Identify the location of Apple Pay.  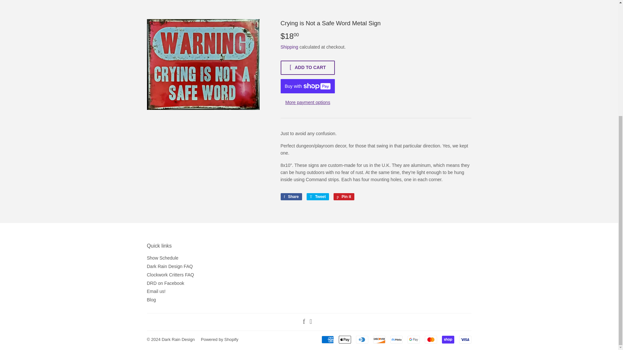
(345, 339).